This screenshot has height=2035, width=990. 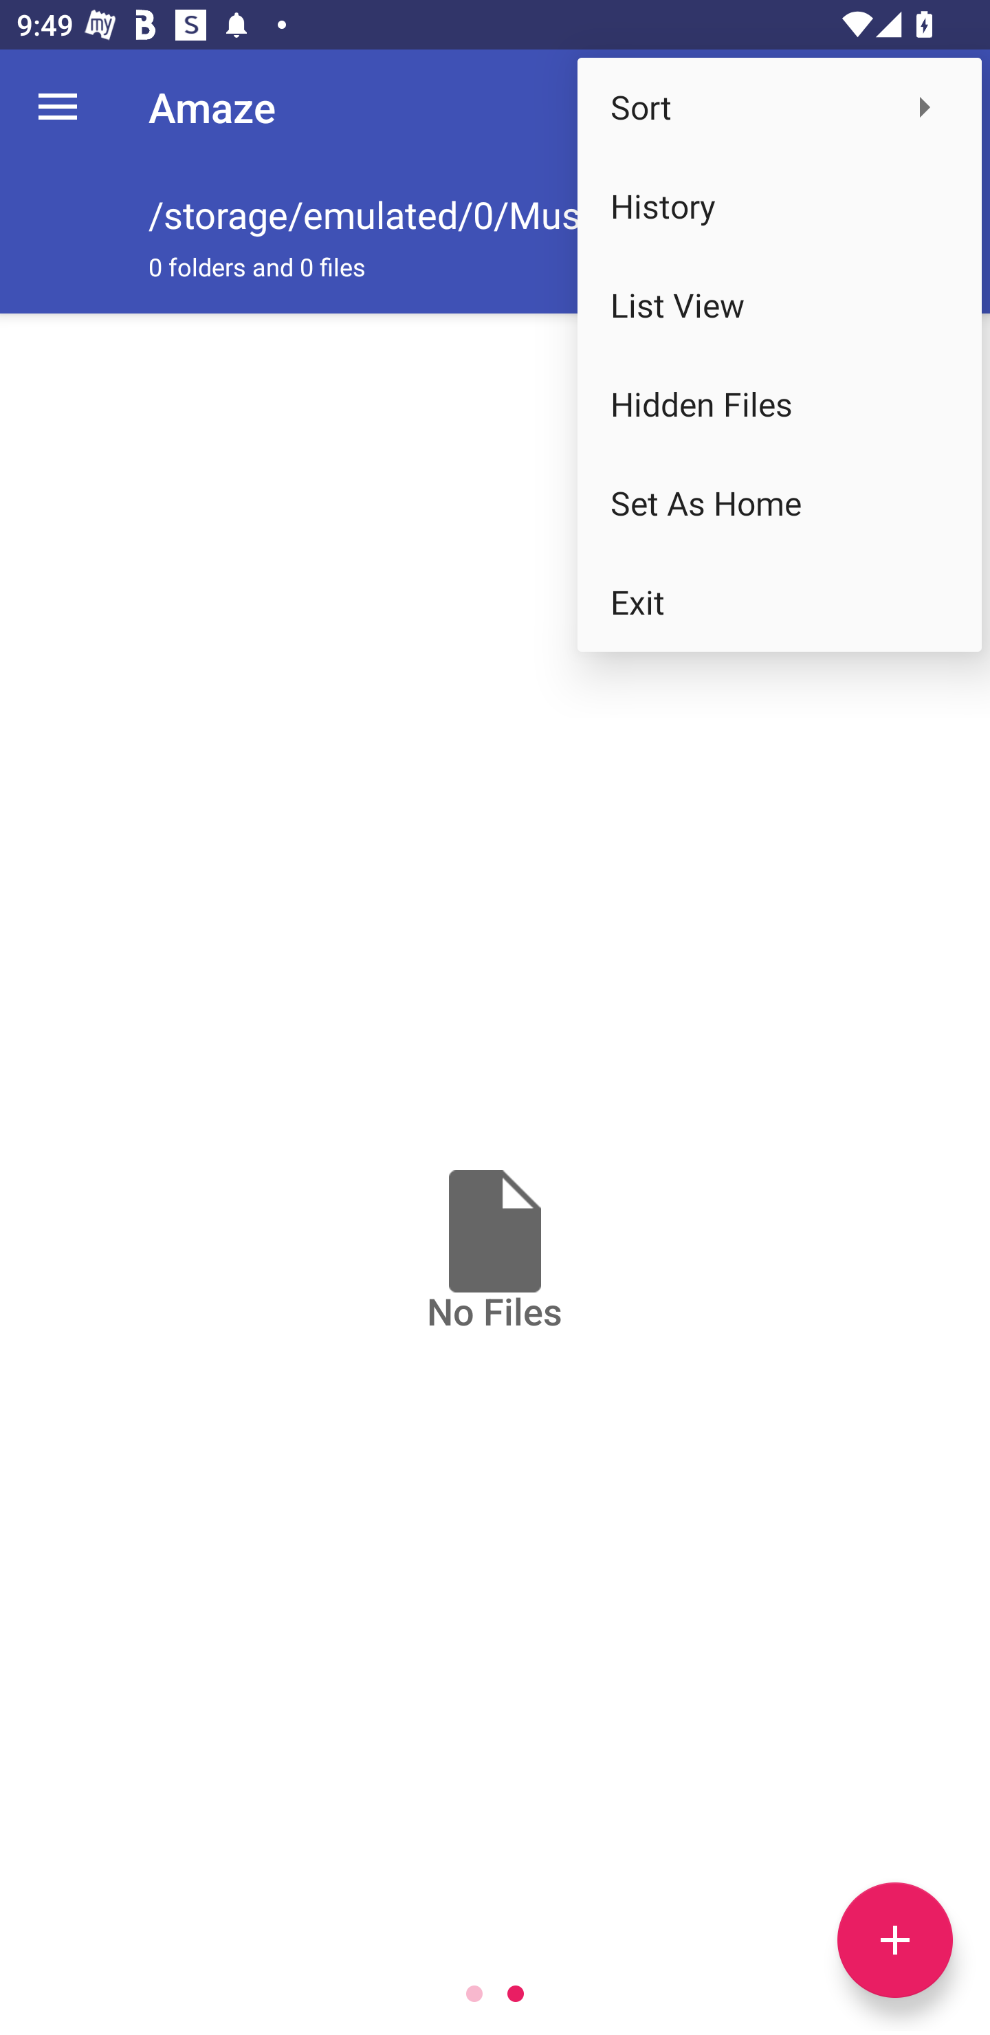 What do you see at coordinates (780, 602) in the screenshot?
I see `Exit` at bounding box center [780, 602].